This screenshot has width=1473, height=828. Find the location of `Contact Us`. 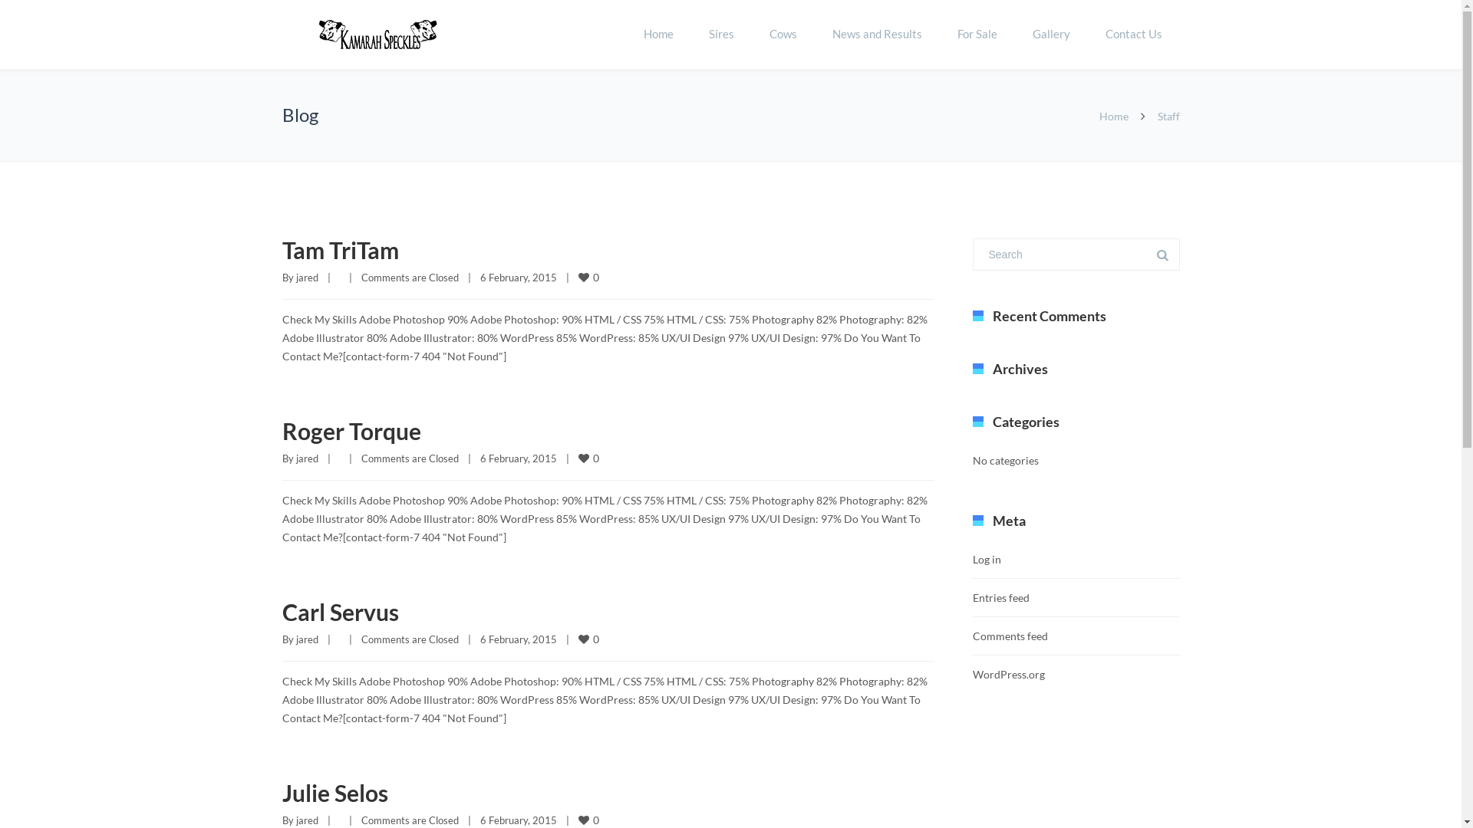

Contact Us is located at coordinates (1134, 34).